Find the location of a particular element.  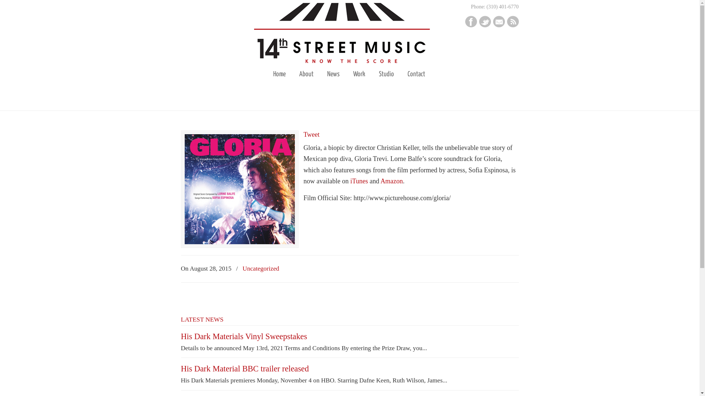

His Dark Materials Vinyl Sweepstakes is located at coordinates (244, 336).